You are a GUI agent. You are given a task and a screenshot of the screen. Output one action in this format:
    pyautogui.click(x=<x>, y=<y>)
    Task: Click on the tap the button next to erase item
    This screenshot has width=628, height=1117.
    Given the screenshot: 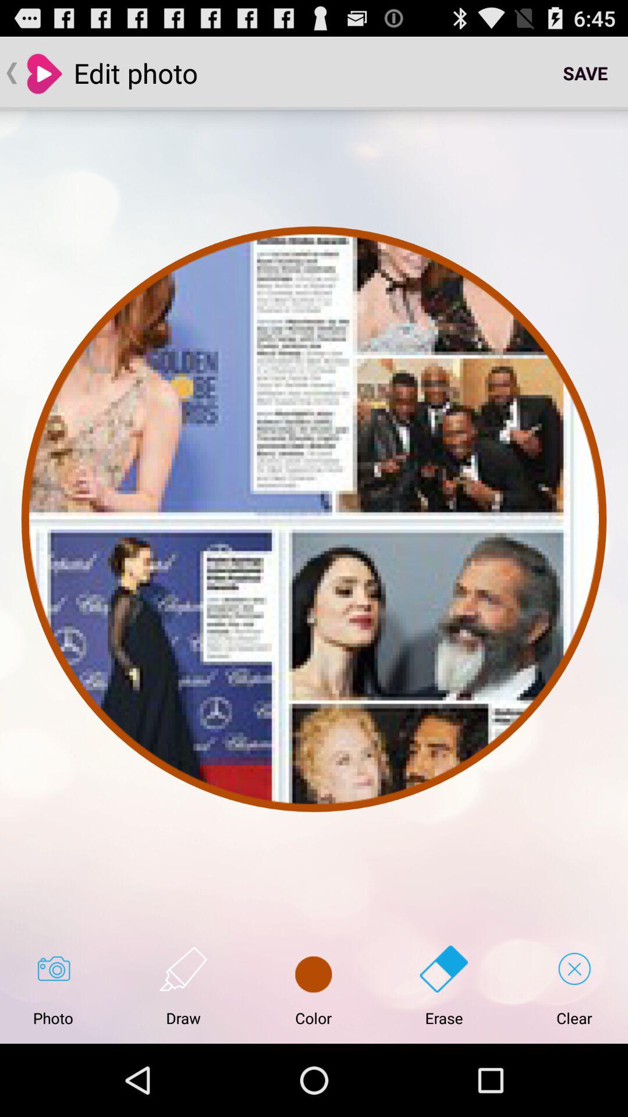 What is the action you would take?
    pyautogui.click(x=313, y=986)
    